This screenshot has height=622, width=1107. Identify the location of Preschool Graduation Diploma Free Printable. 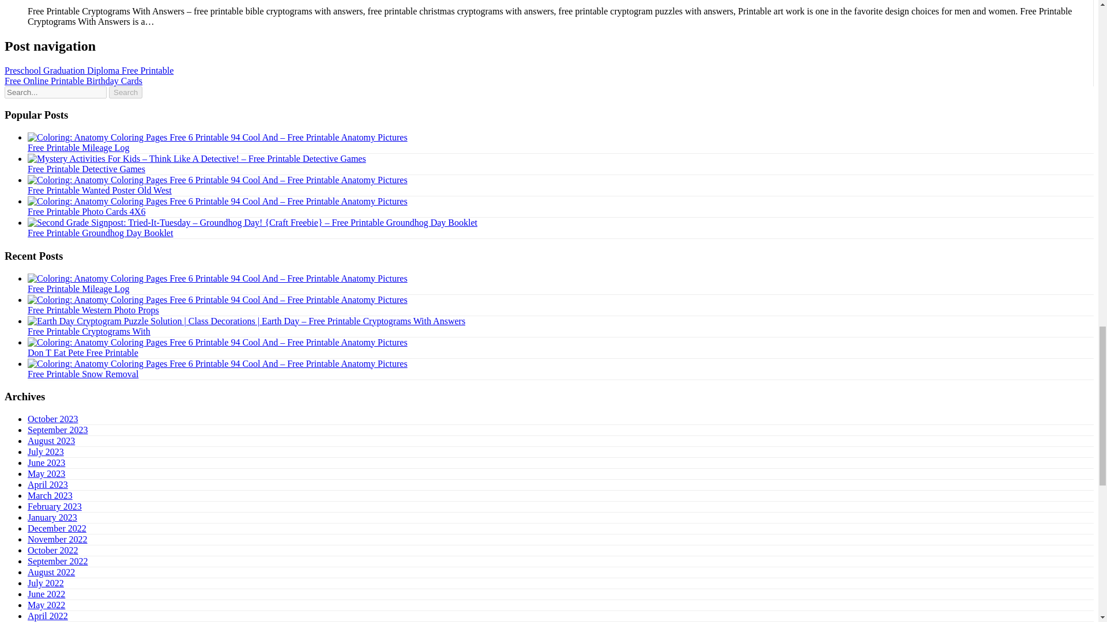
(89, 70).